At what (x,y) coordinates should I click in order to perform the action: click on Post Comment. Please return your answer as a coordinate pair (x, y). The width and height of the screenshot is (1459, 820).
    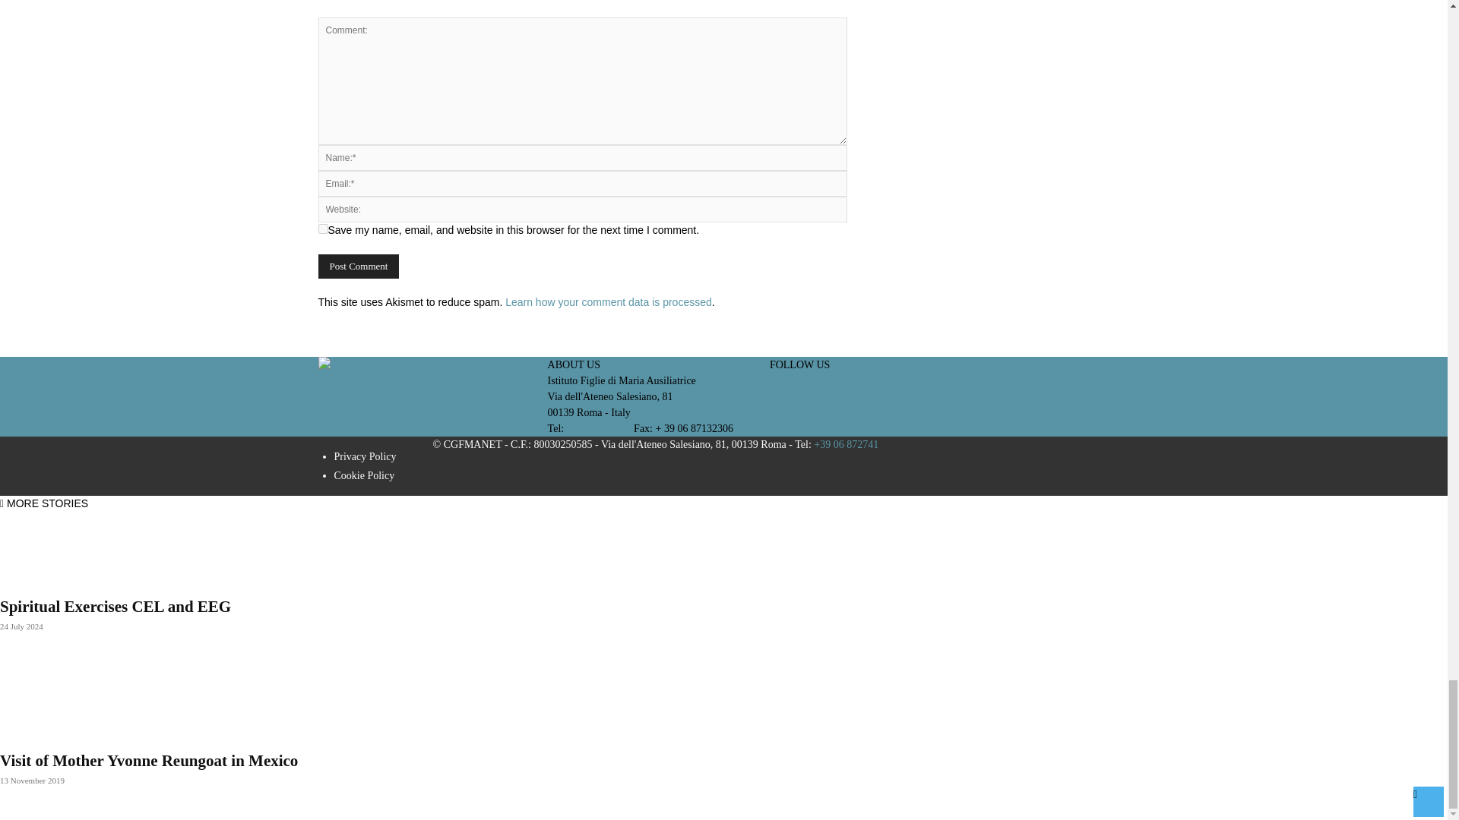
    Looking at the image, I should click on (358, 266).